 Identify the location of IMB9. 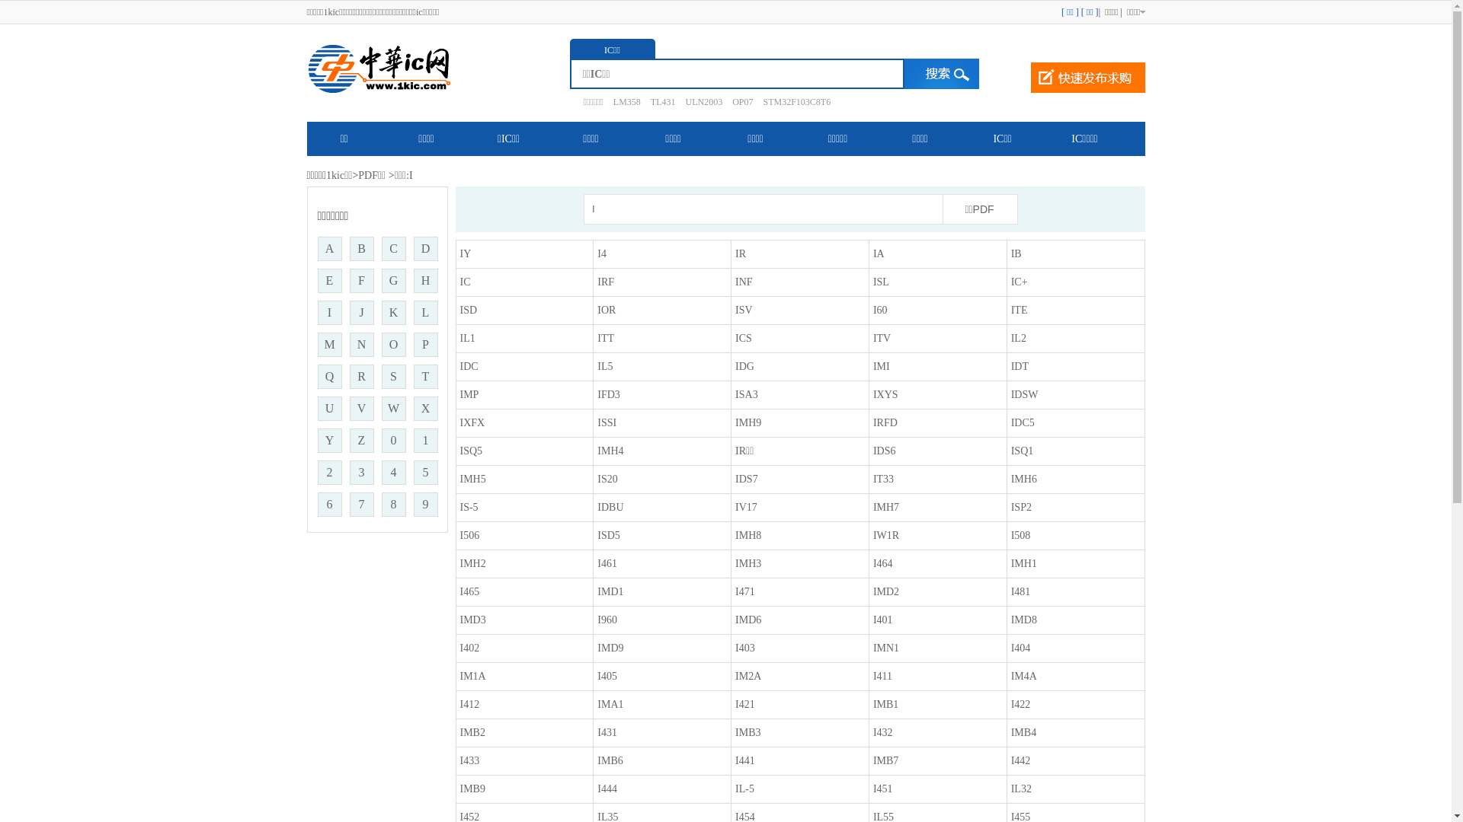
(472, 789).